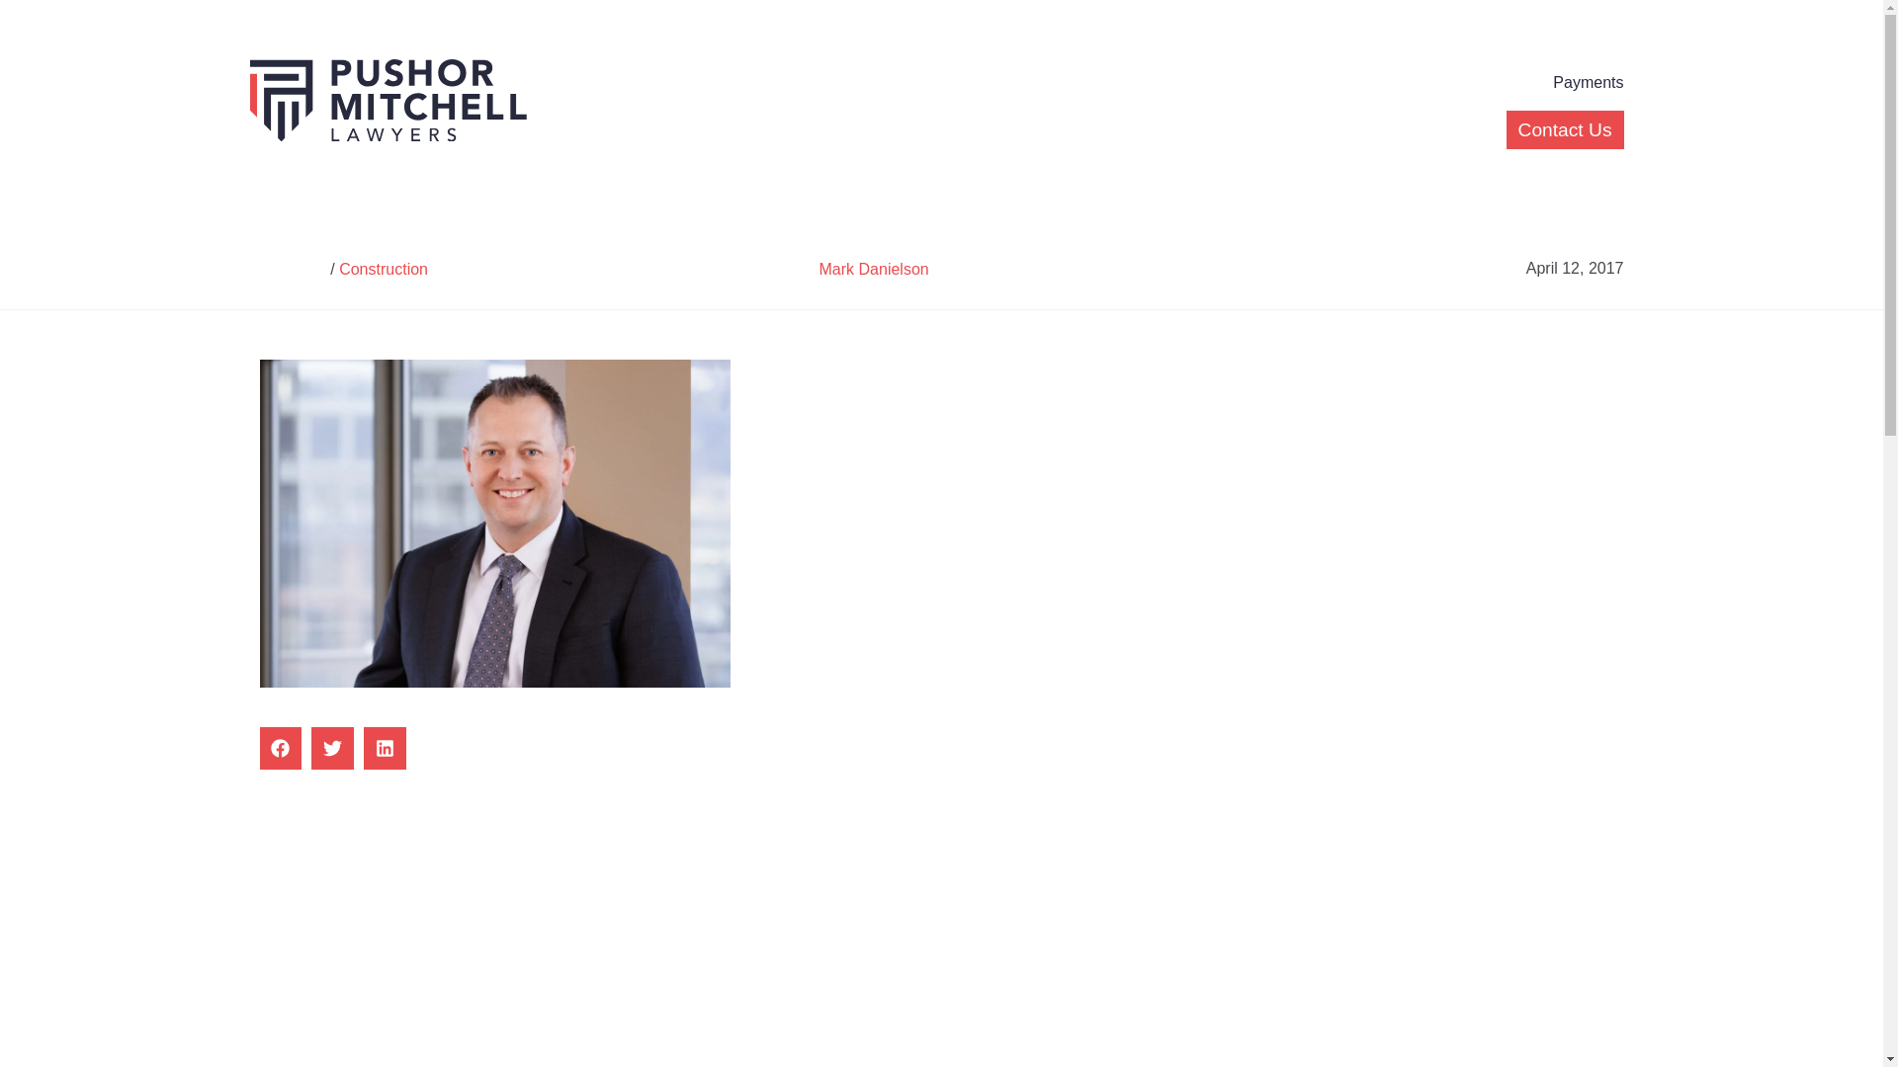  I want to click on Contact Us, so click(1566, 130).